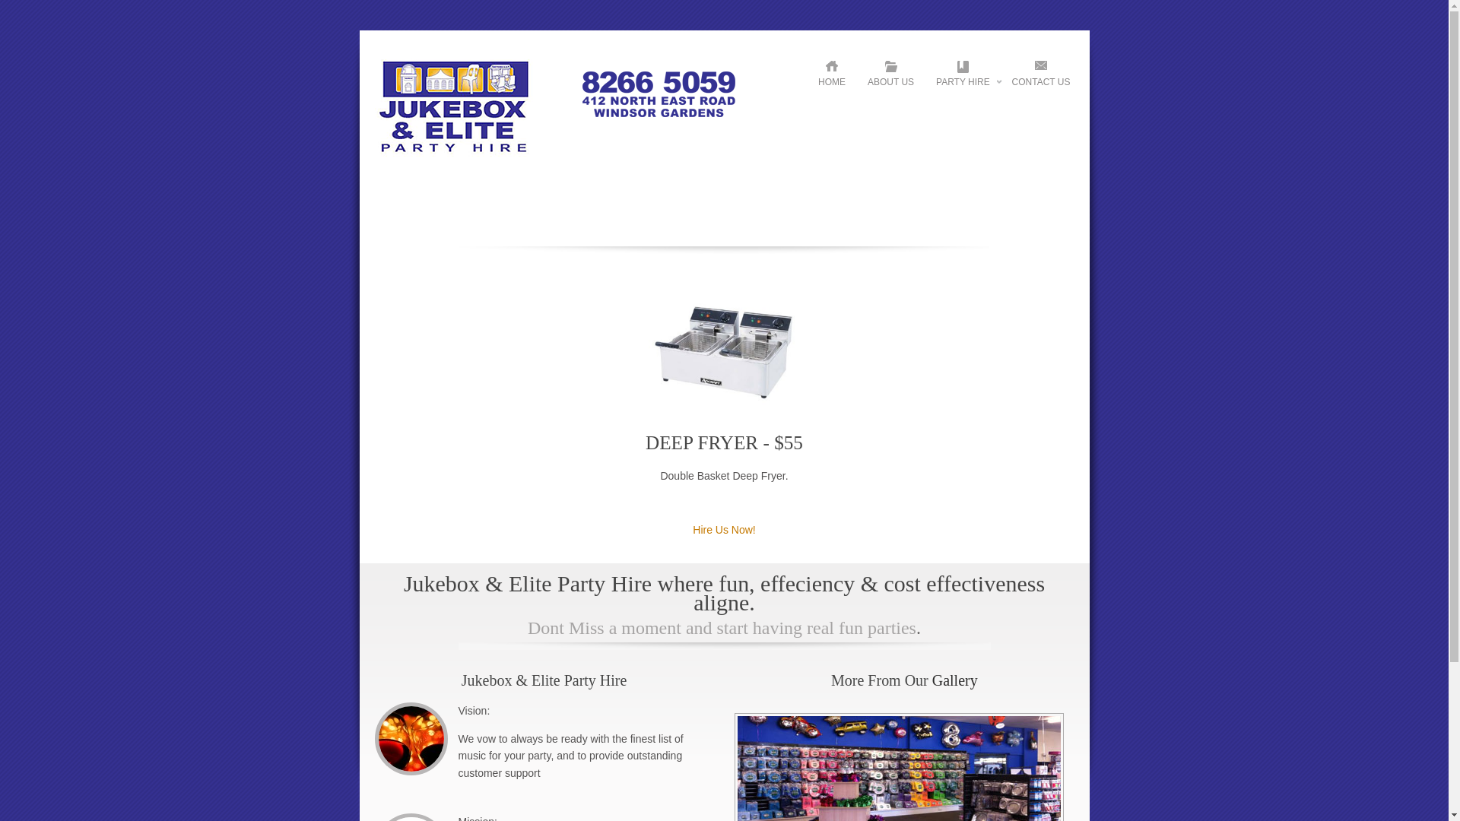  Describe the element at coordinates (411, 739) in the screenshot. I see `Vision` at that location.